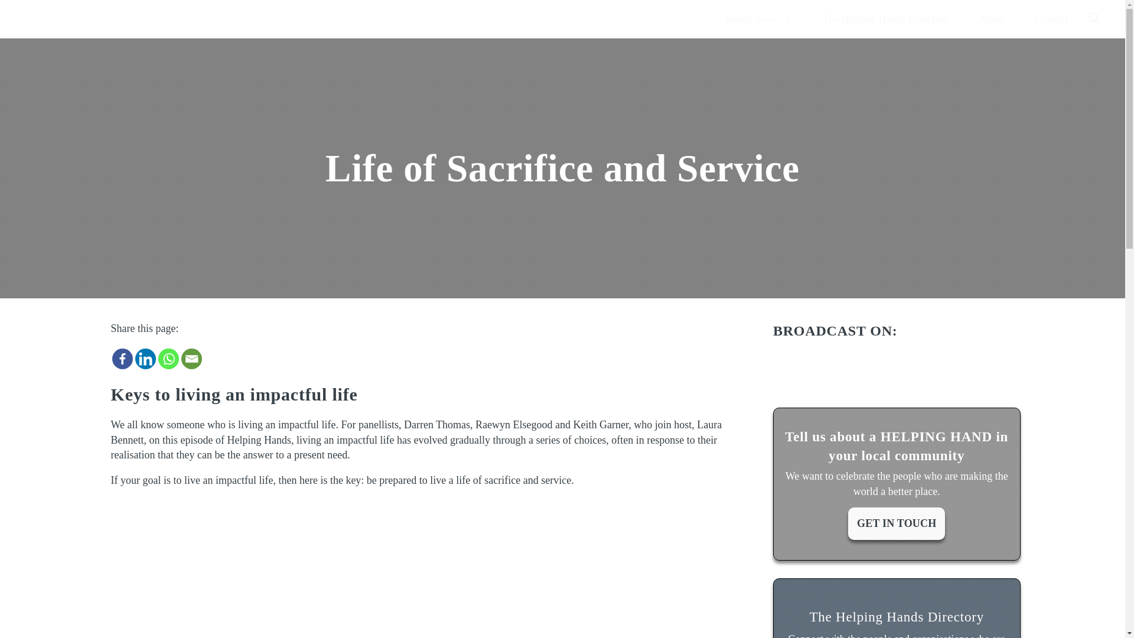 The width and height of the screenshot is (1134, 638). What do you see at coordinates (145, 359) in the screenshot?
I see `Linkedin` at bounding box center [145, 359].